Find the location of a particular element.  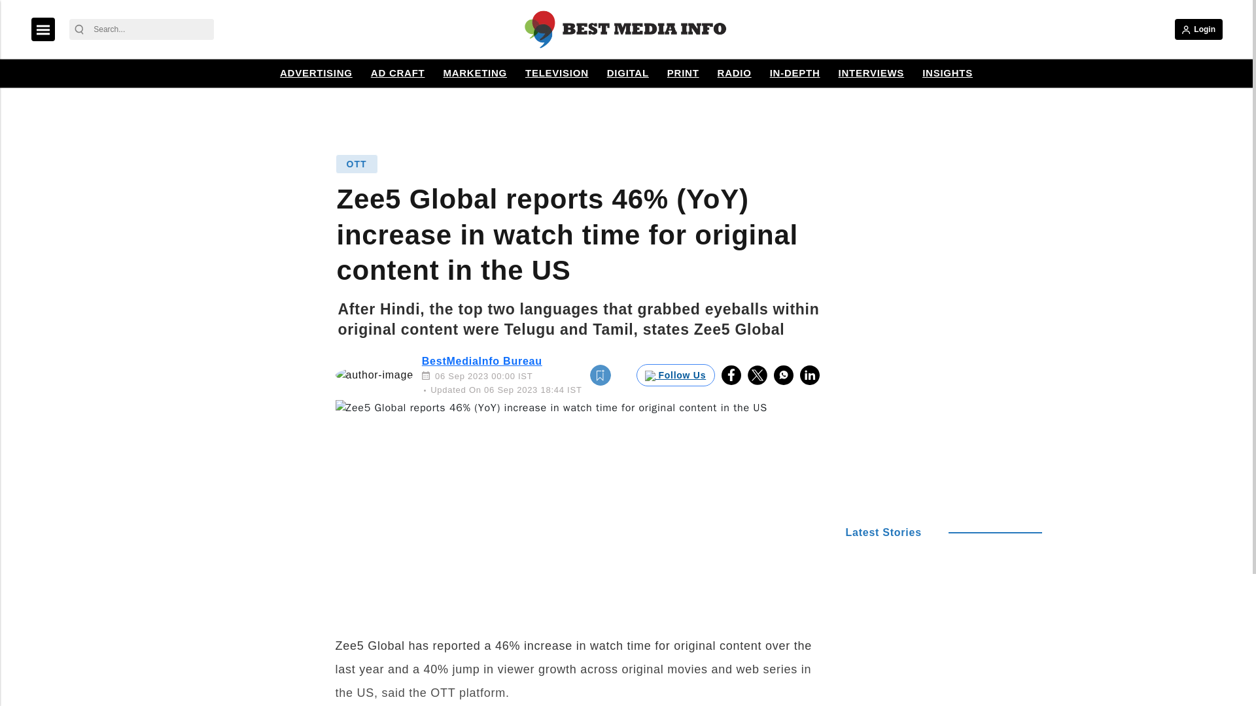

MARKETING is located at coordinates (475, 73).